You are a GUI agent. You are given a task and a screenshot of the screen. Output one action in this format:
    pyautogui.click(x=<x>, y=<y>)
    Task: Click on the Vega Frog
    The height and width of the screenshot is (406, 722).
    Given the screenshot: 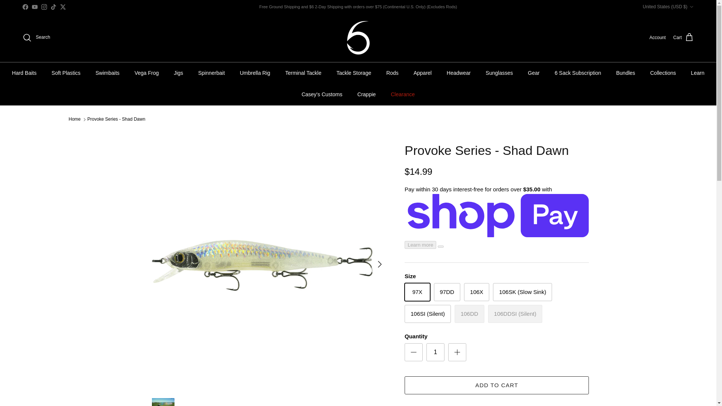 What is the action you would take?
    pyautogui.click(x=147, y=73)
    